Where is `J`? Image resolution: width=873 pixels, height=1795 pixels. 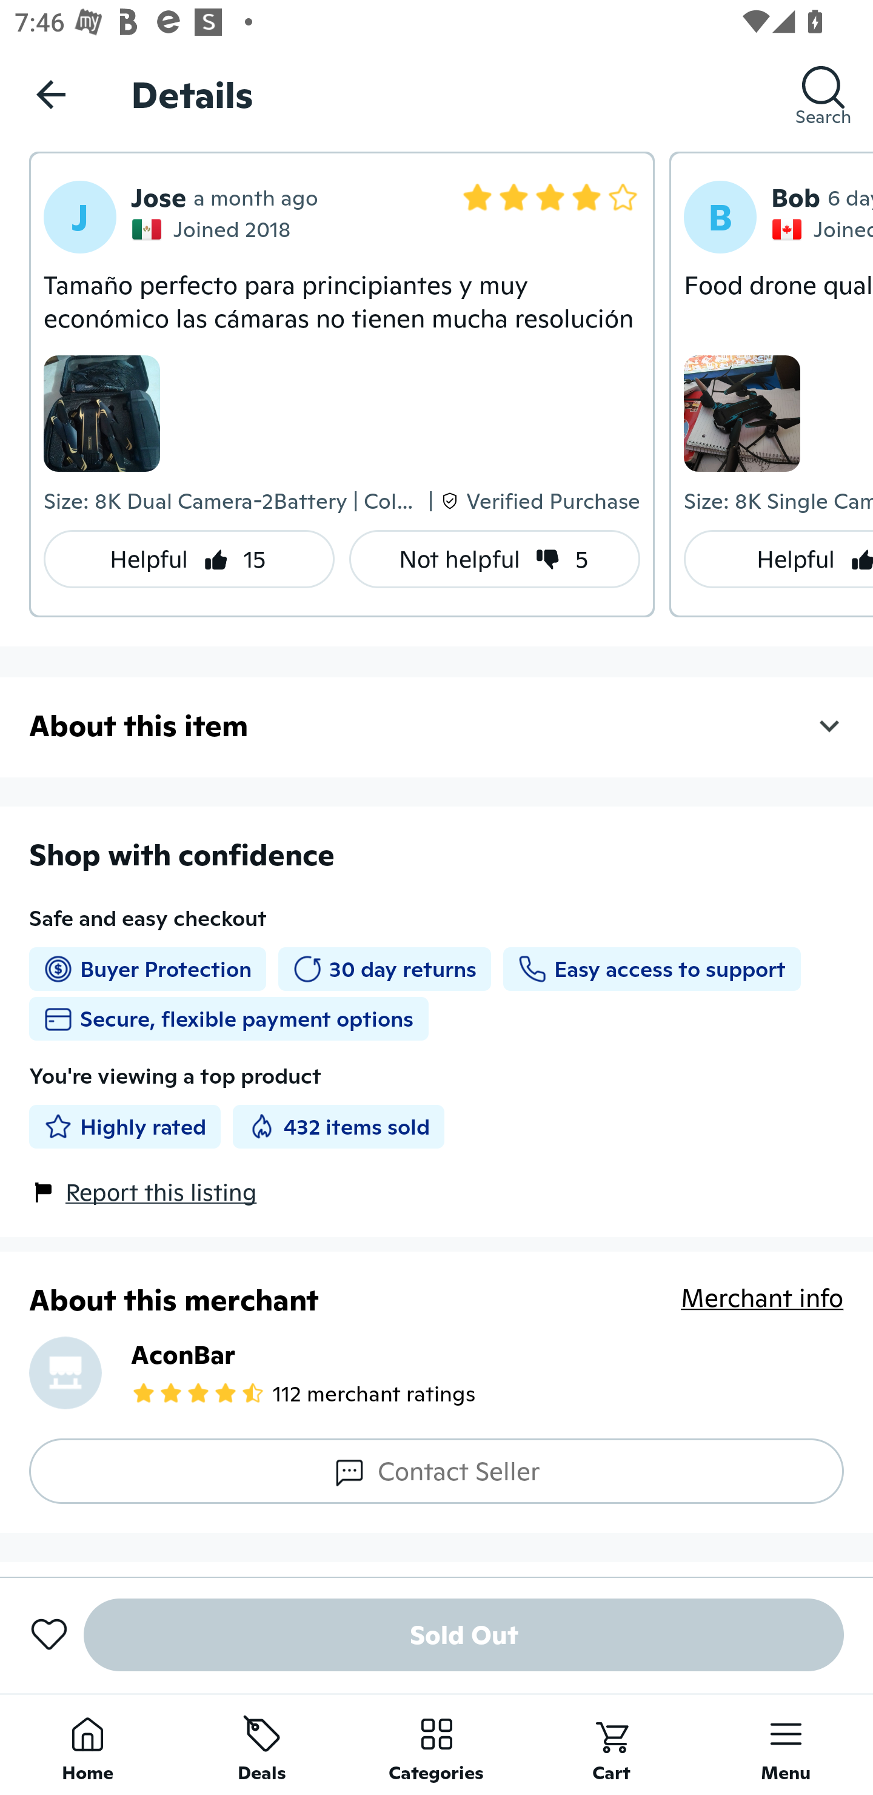 J is located at coordinates (80, 217).